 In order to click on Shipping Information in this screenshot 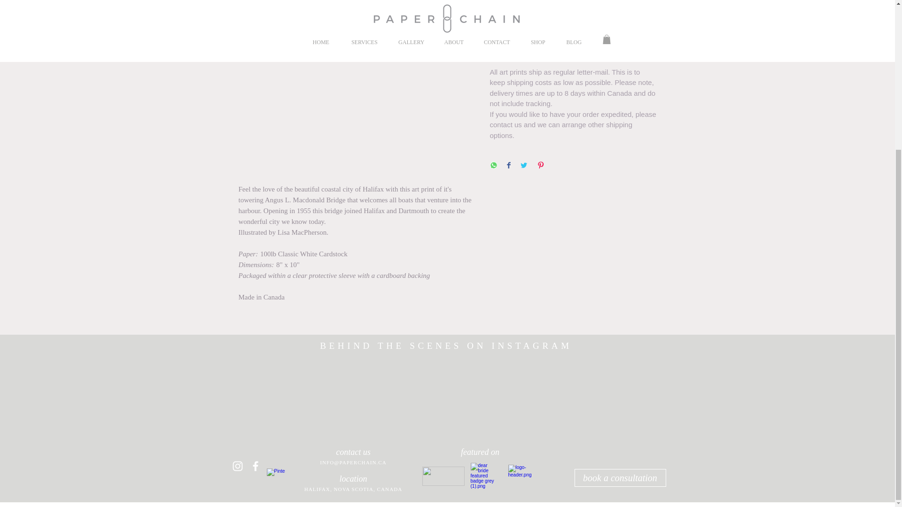, I will do `click(573, 54)`.